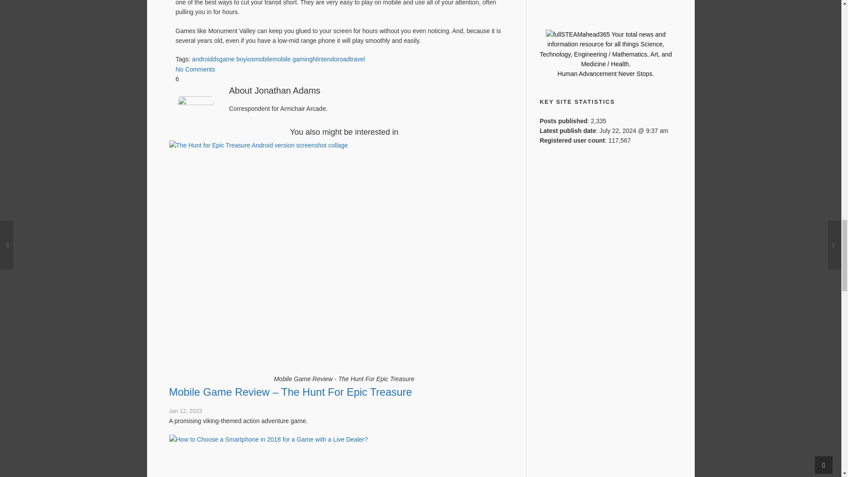 The width and height of the screenshot is (848, 477). I want to click on ios, so click(250, 59).